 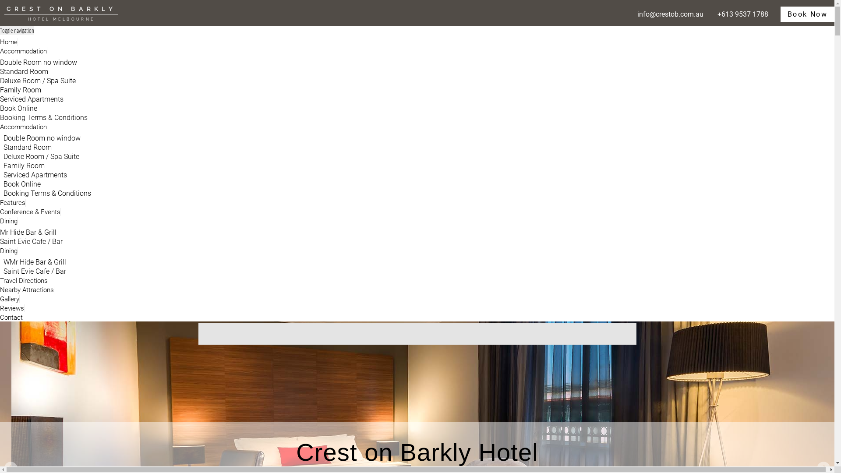 I want to click on Double Room no window, so click(x=42, y=138).